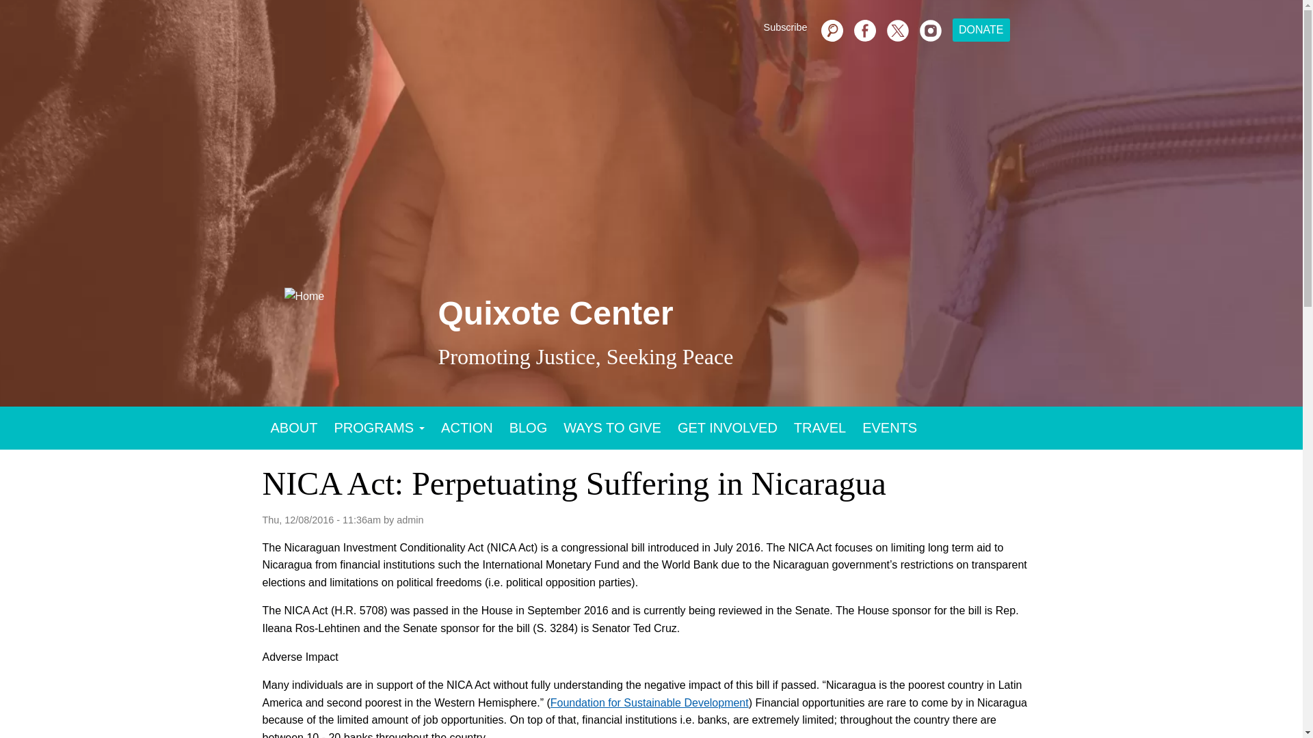  I want to click on TRAVEL, so click(819, 428).